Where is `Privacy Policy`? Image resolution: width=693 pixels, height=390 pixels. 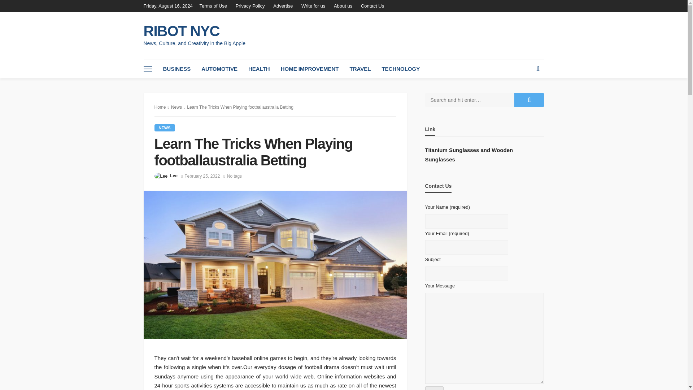
Privacy Policy is located at coordinates (250, 6).